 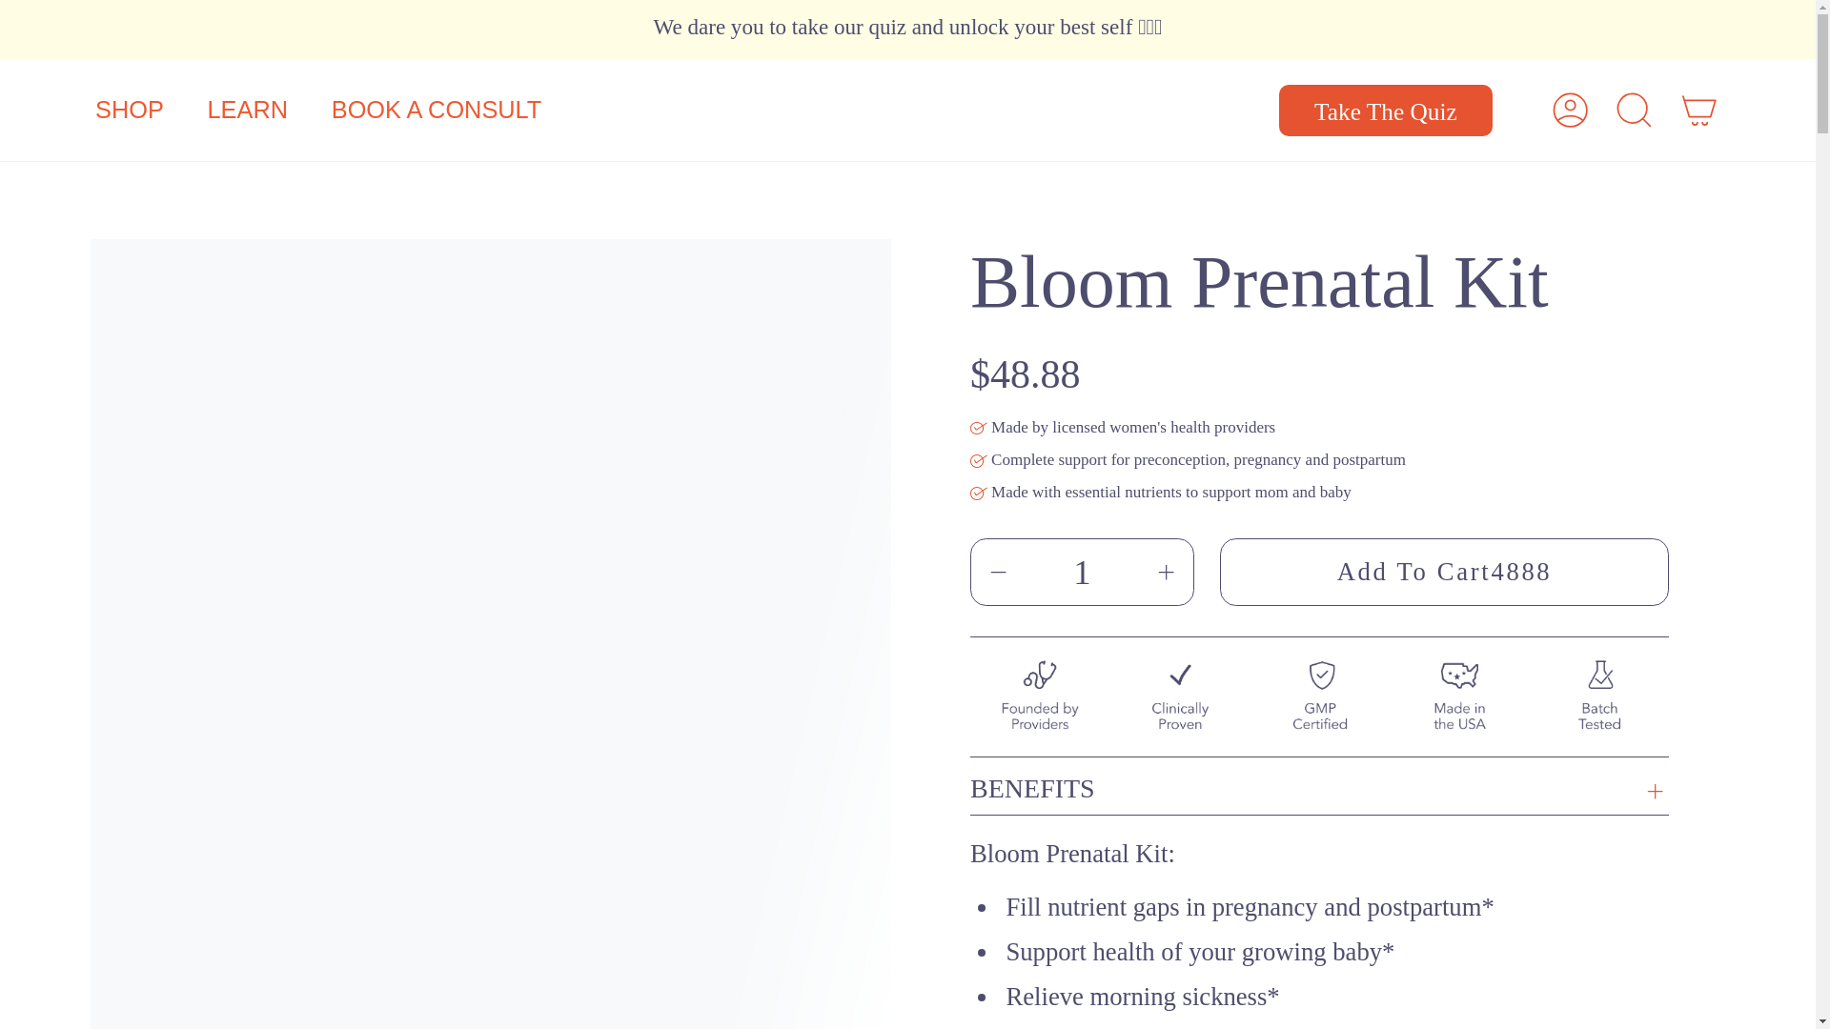 What do you see at coordinates (1082, 572) in the screenshot?
I see `1` at bounding box center [1082, 572].